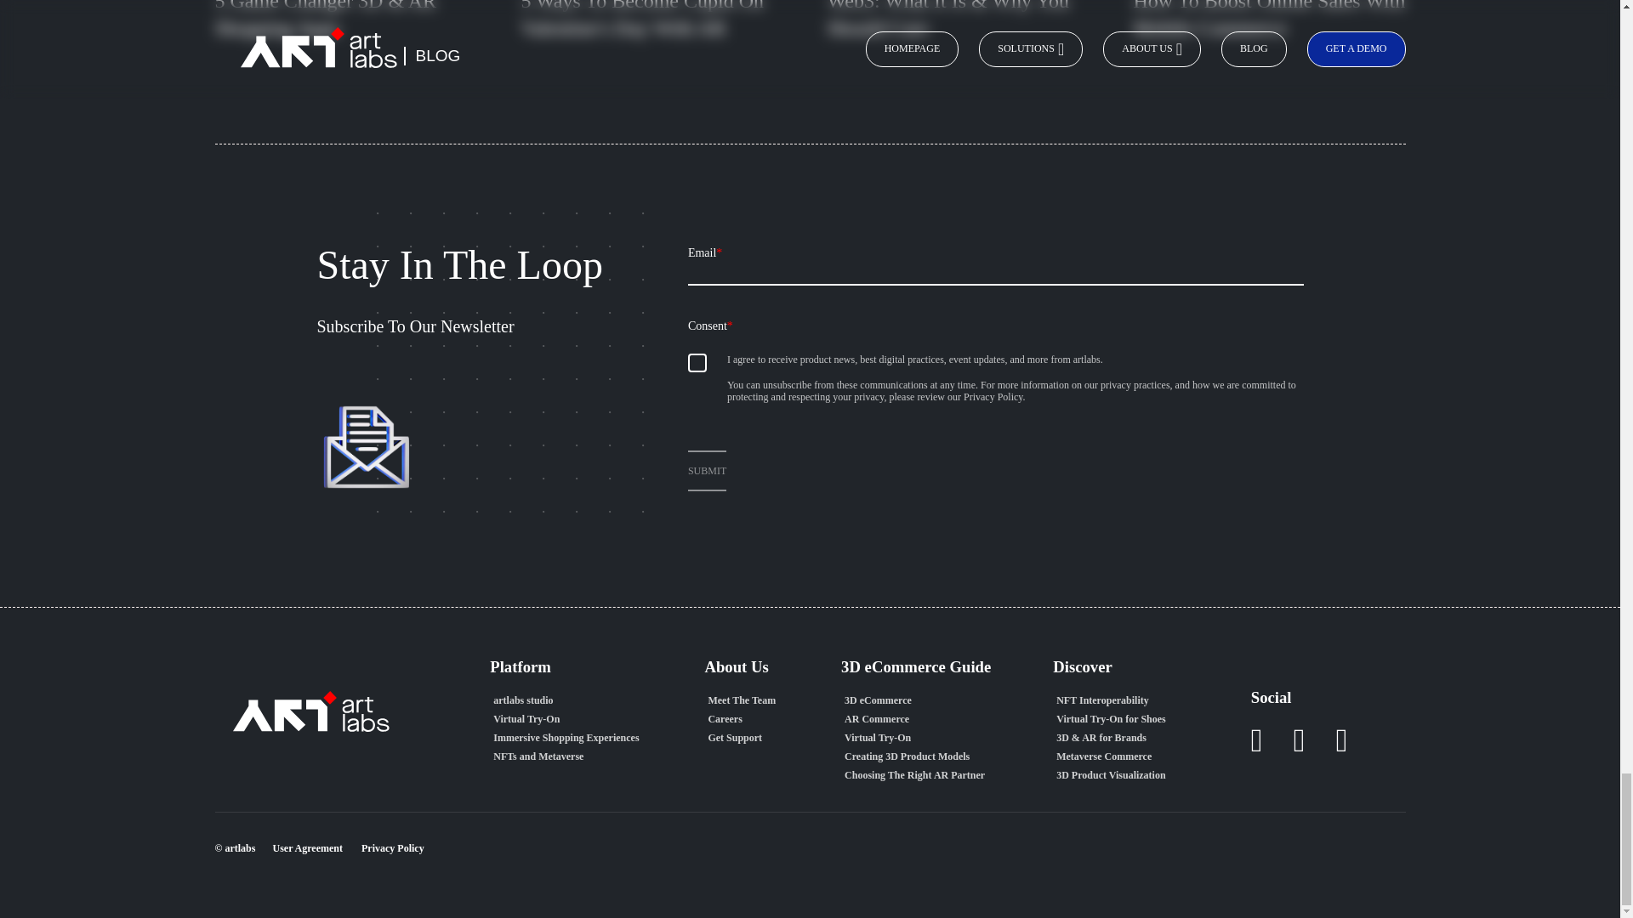  What do you see at coordinates (566, 738) in the screenshot?
I see `Immersive Shopping Experiences` at bounding box center [566, 738].